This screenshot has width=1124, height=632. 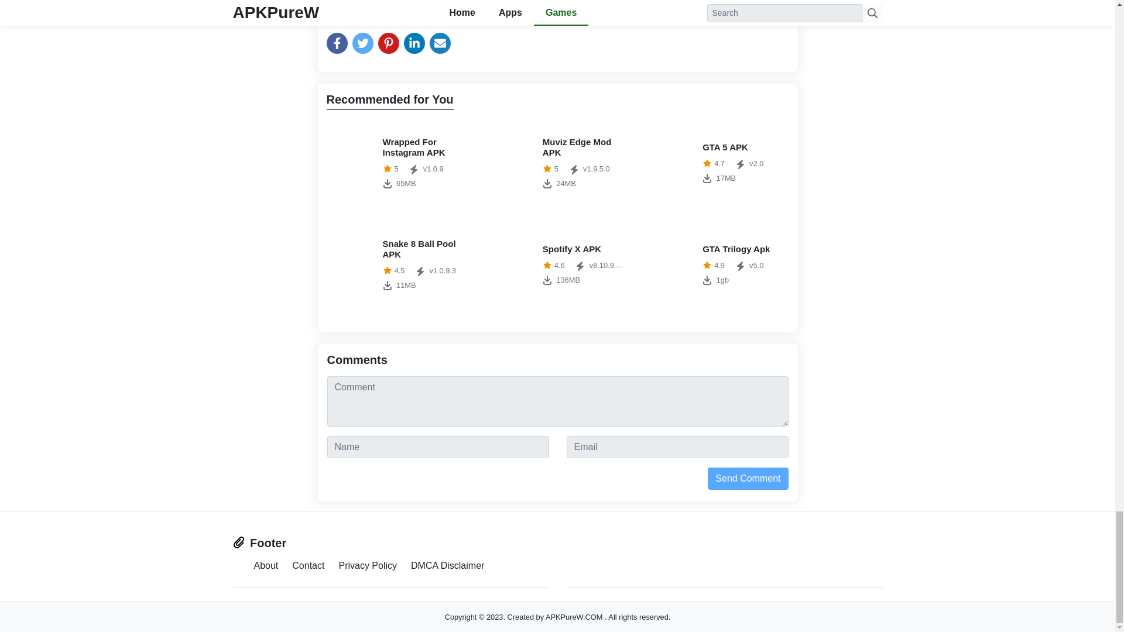 I want to click on Contact, so click(x=557, y=163).